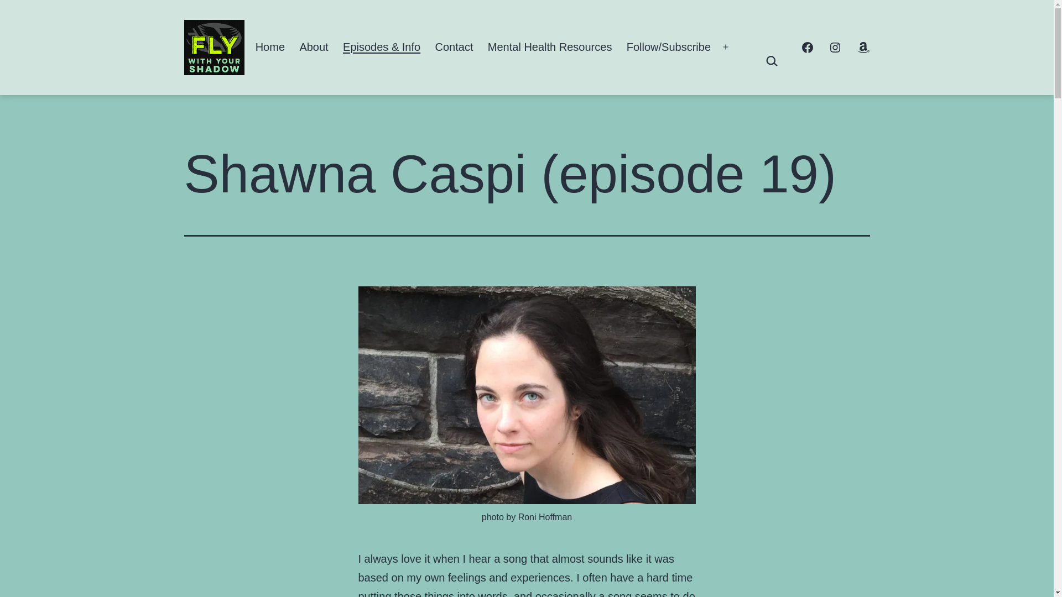 This screenshot has width=1062, height=597. What do you see at coordinates (454, 48) in the screenshot?
I see `Contact` at bounding box center [454, 48].